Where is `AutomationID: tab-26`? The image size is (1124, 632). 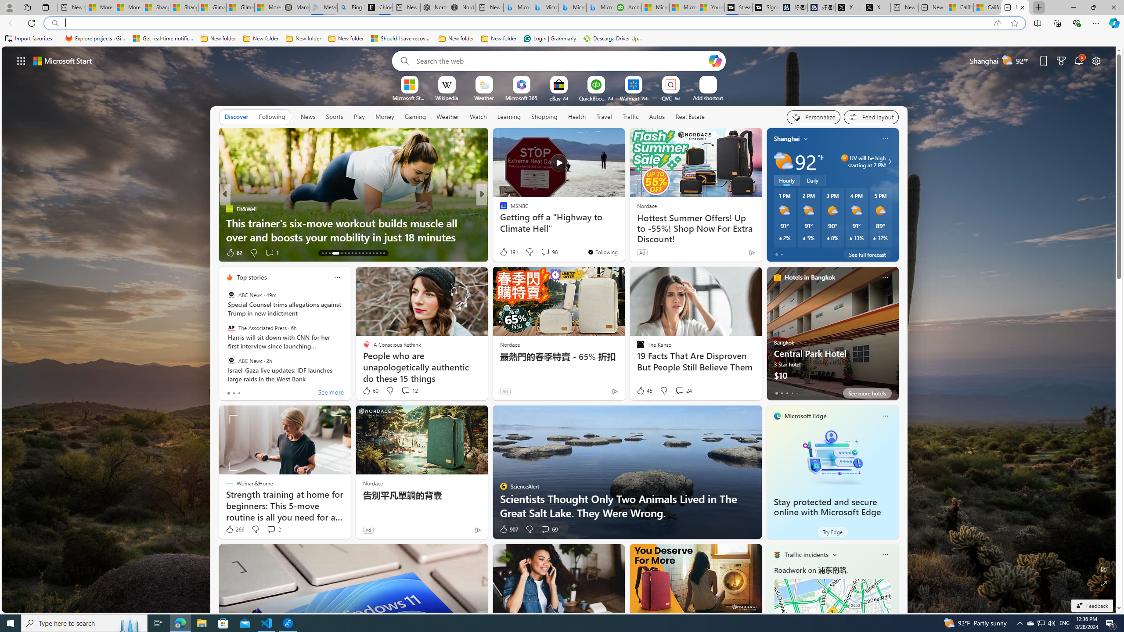 AutomationID: tab-26 is located at coordinates (373, 253).